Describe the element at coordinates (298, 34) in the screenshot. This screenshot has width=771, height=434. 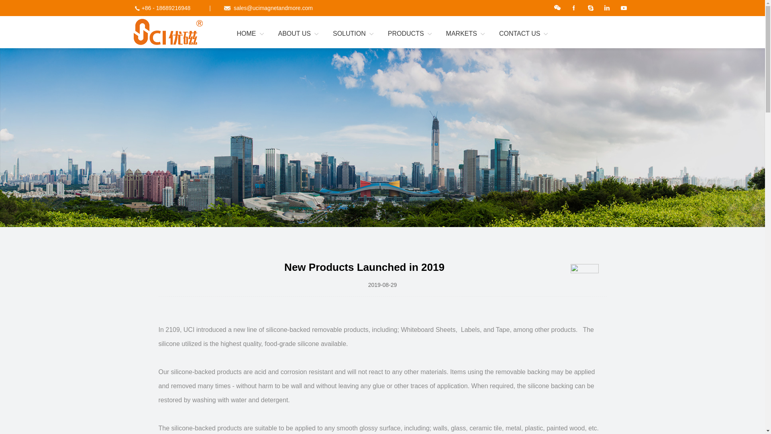
I see `ABOUT US` at that location.